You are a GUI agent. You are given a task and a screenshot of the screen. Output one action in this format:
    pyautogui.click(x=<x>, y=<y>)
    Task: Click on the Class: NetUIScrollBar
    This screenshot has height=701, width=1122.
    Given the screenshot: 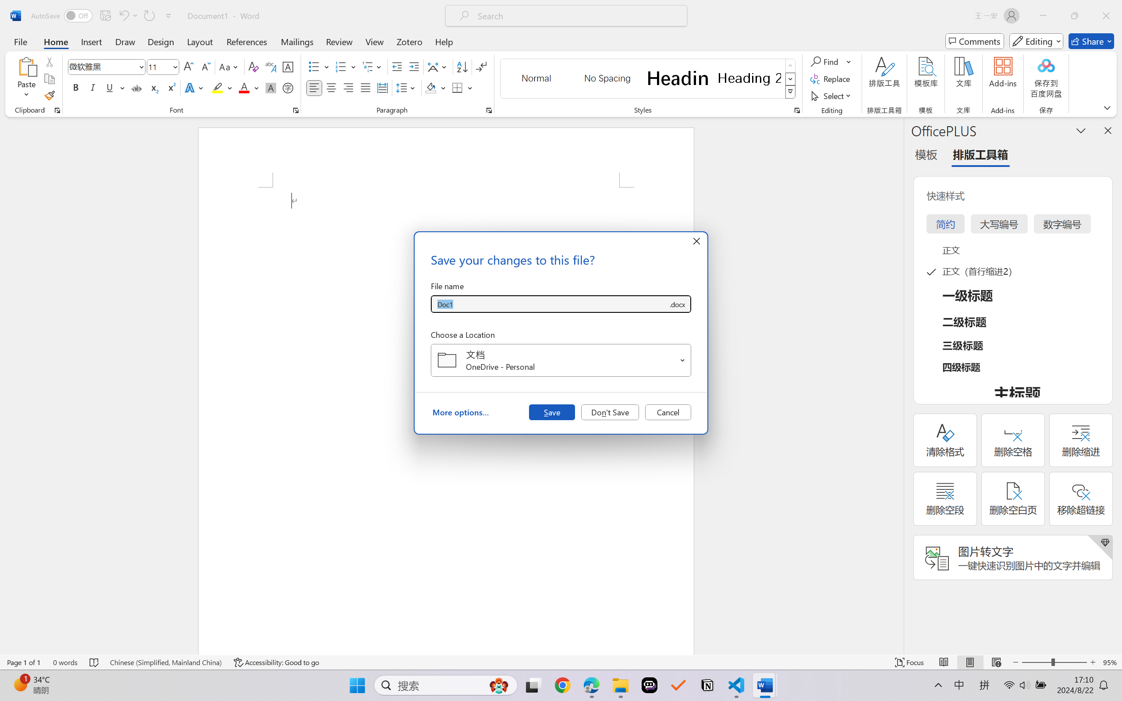 What is the action you would take?
    pyautogui.click(x=898, y=386)
    